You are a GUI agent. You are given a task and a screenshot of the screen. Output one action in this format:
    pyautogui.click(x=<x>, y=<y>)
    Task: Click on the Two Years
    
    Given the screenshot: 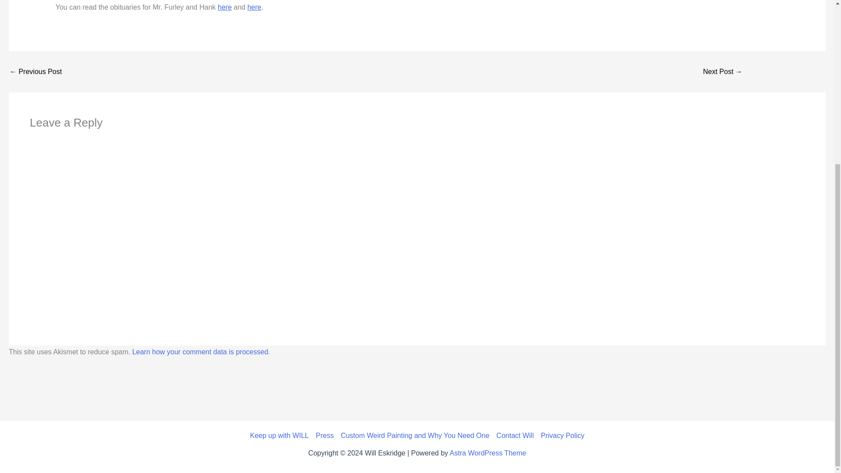 What is the action you would take?
    pyautogui.click(x=723, y=71)
    